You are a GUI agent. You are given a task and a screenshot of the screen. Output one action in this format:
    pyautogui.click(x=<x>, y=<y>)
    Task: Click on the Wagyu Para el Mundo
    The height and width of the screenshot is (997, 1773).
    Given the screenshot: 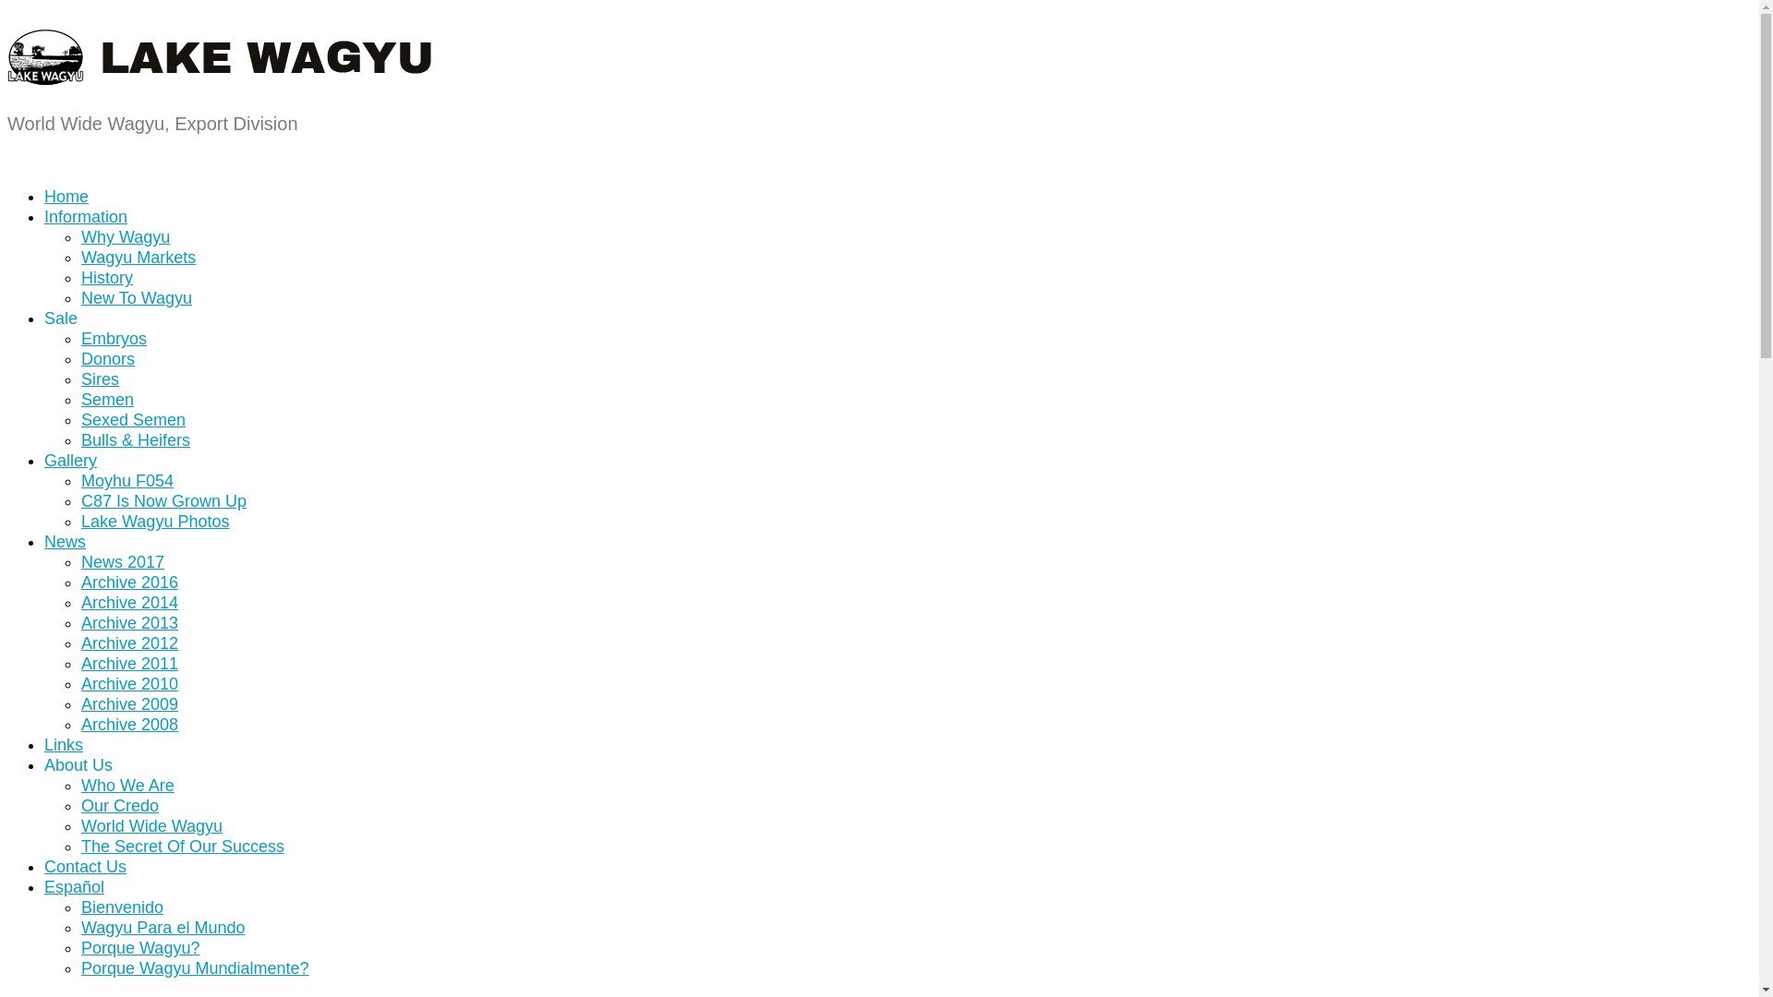 What is the action you would take?
    pyautogui.click(x=163, y=928)
    